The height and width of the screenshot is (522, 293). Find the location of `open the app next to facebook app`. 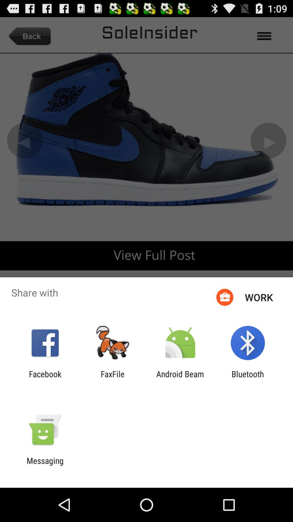

open the app next to facebook app is located at coordinates (113, 379).